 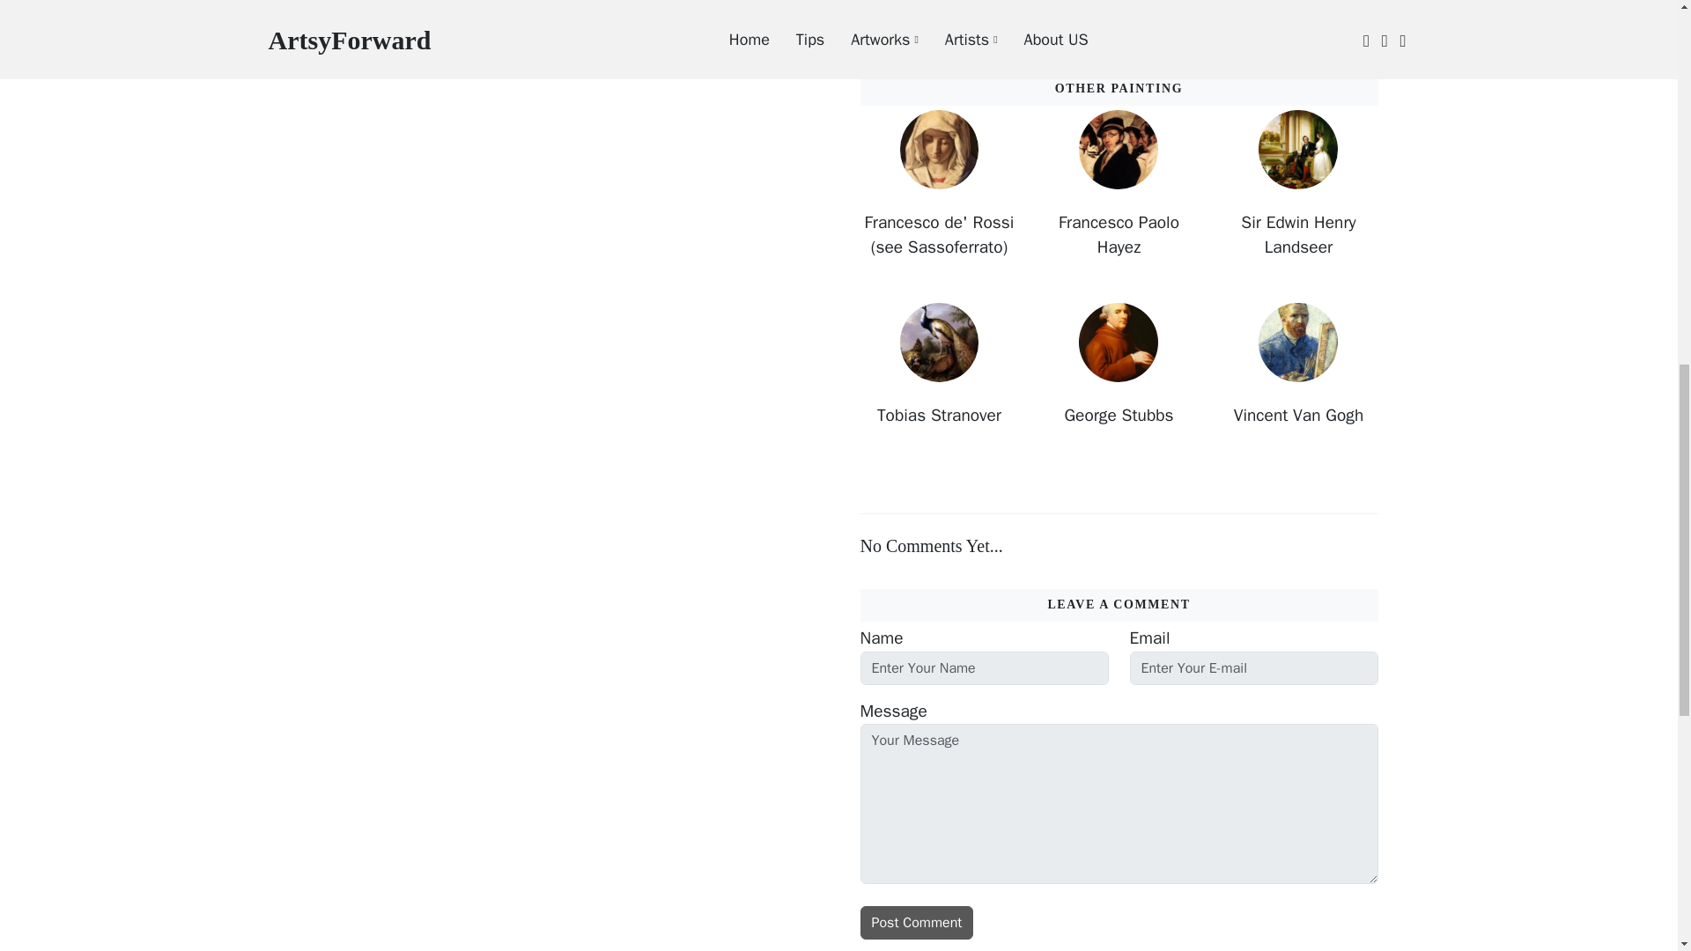 I want to click on Sir Edwin Henry Landseer, so click(x=1298, y=236).